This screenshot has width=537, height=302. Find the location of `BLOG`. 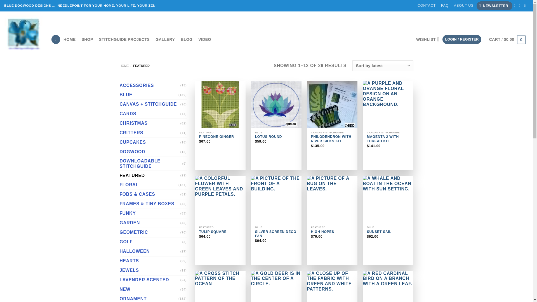

BLOG is located at coordinates (186, 39).